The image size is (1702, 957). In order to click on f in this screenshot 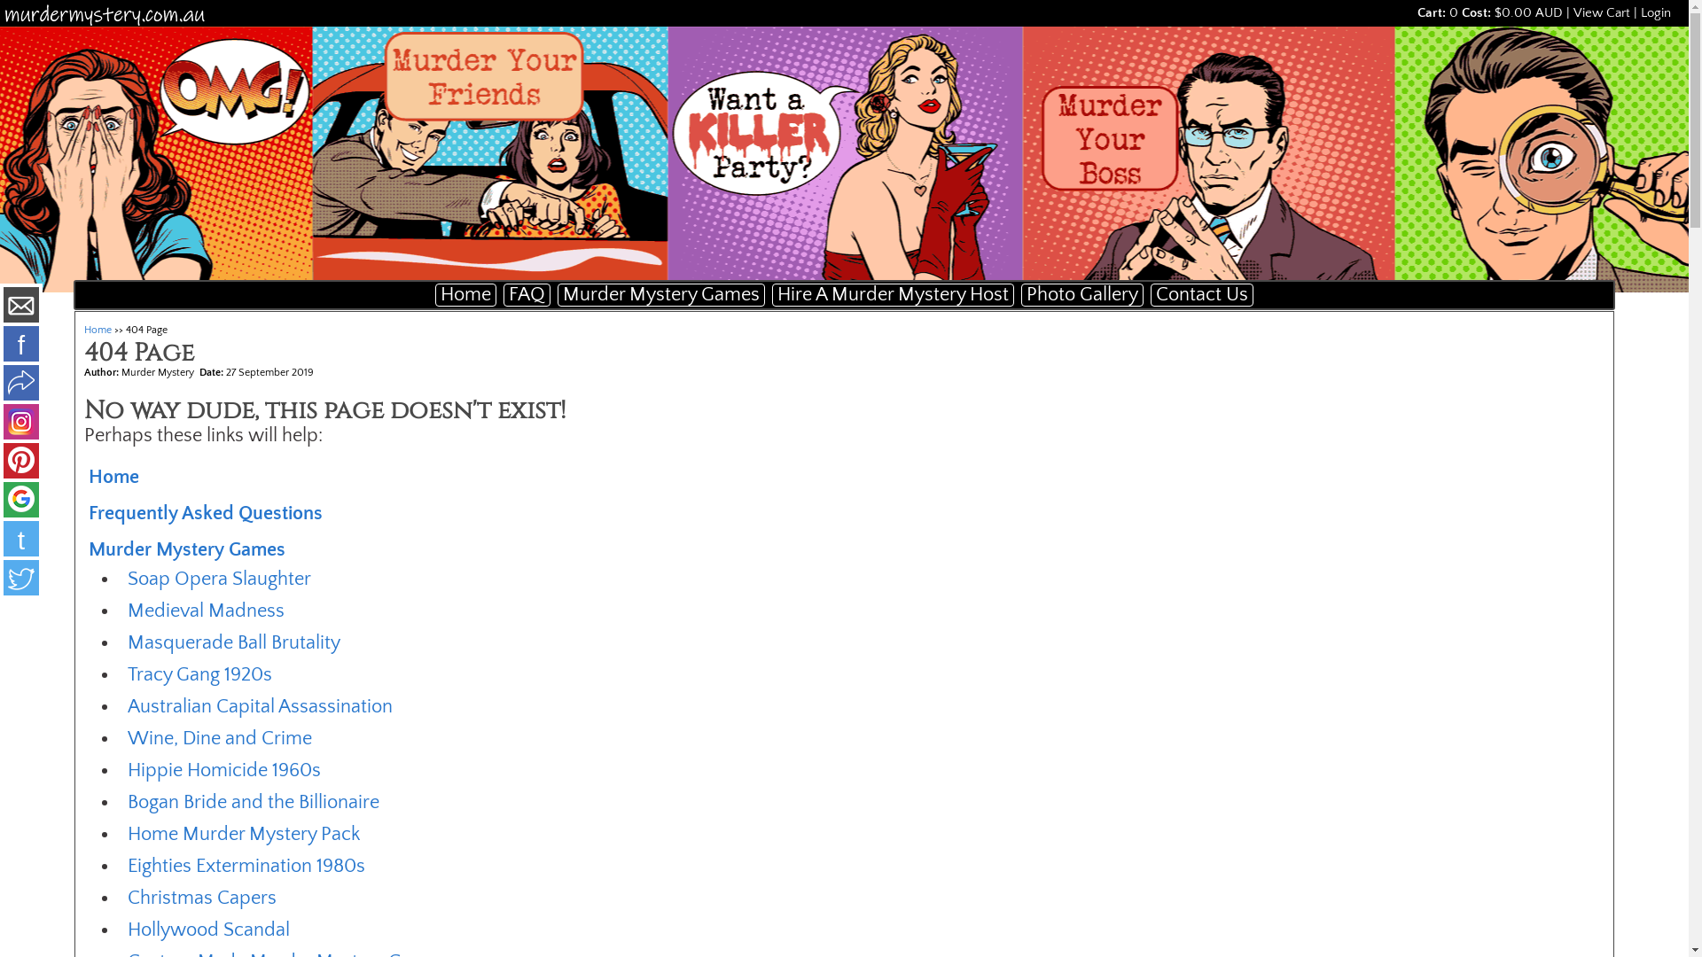, I will do `click(21, 346)`.